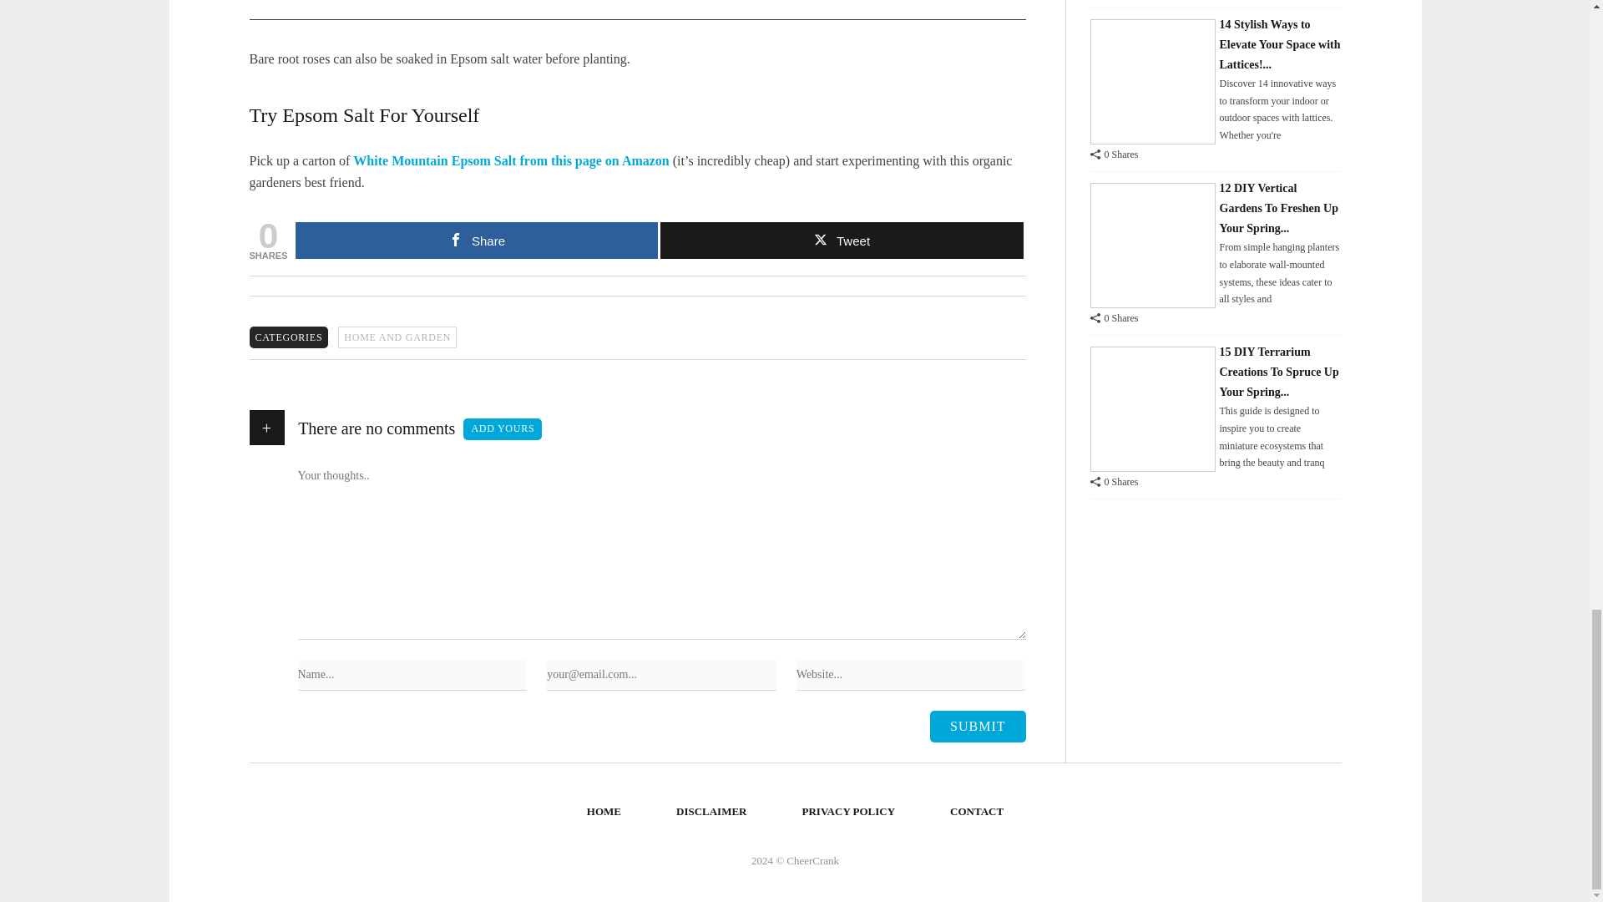  I want to click on White Mountain Epsom Salt from this page on Amazon, so click(510, 160).